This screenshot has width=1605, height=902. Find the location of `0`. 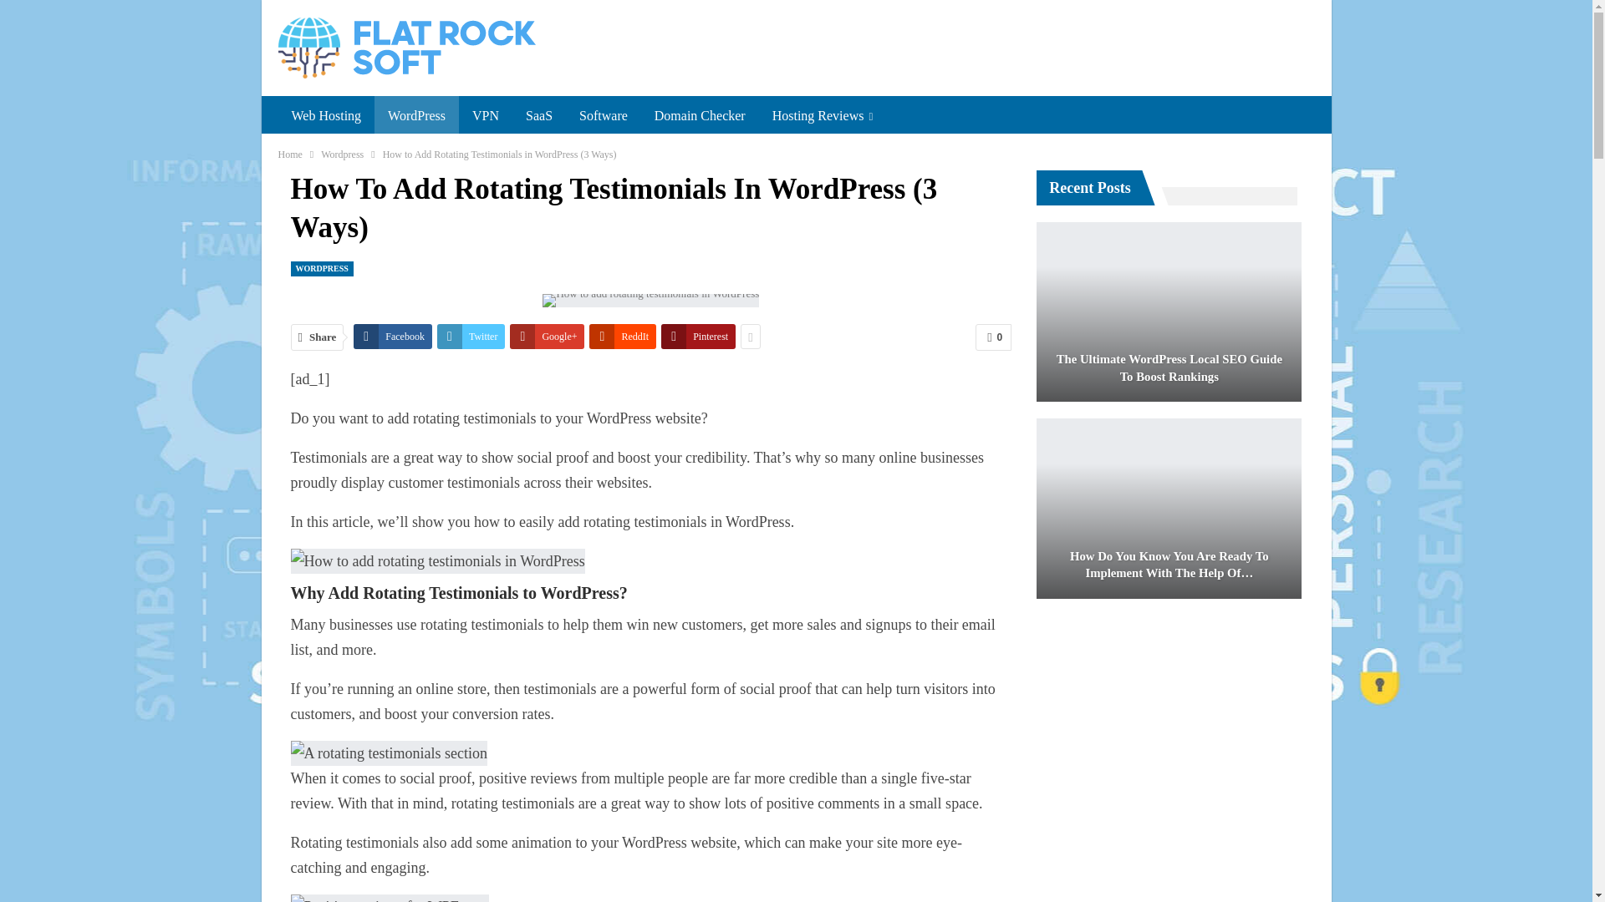

0 is located at coordinates (993, 337).